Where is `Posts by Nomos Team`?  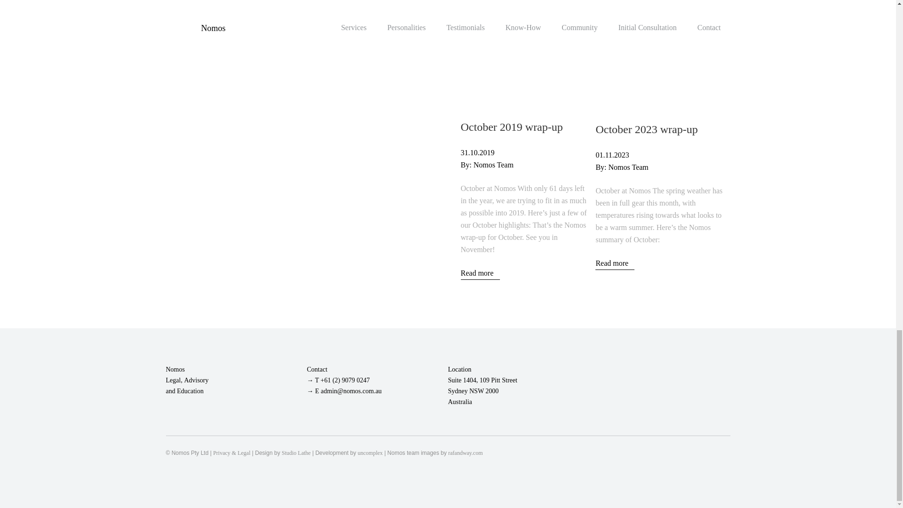 Posts by Nomos Team is located at coordinates (628, 167).